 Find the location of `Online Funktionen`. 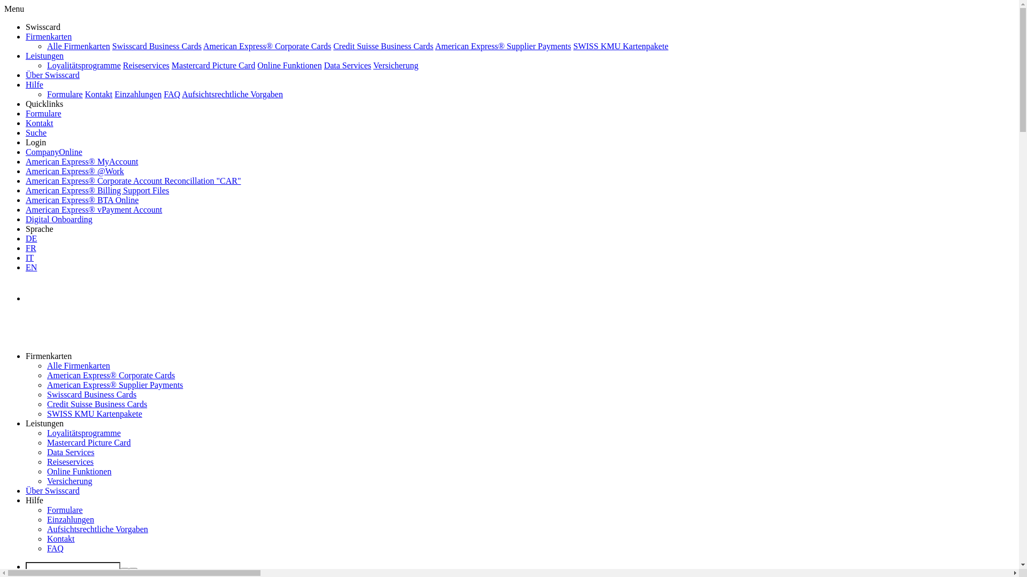

Online Funktionen is located at coordinates (289, 65).